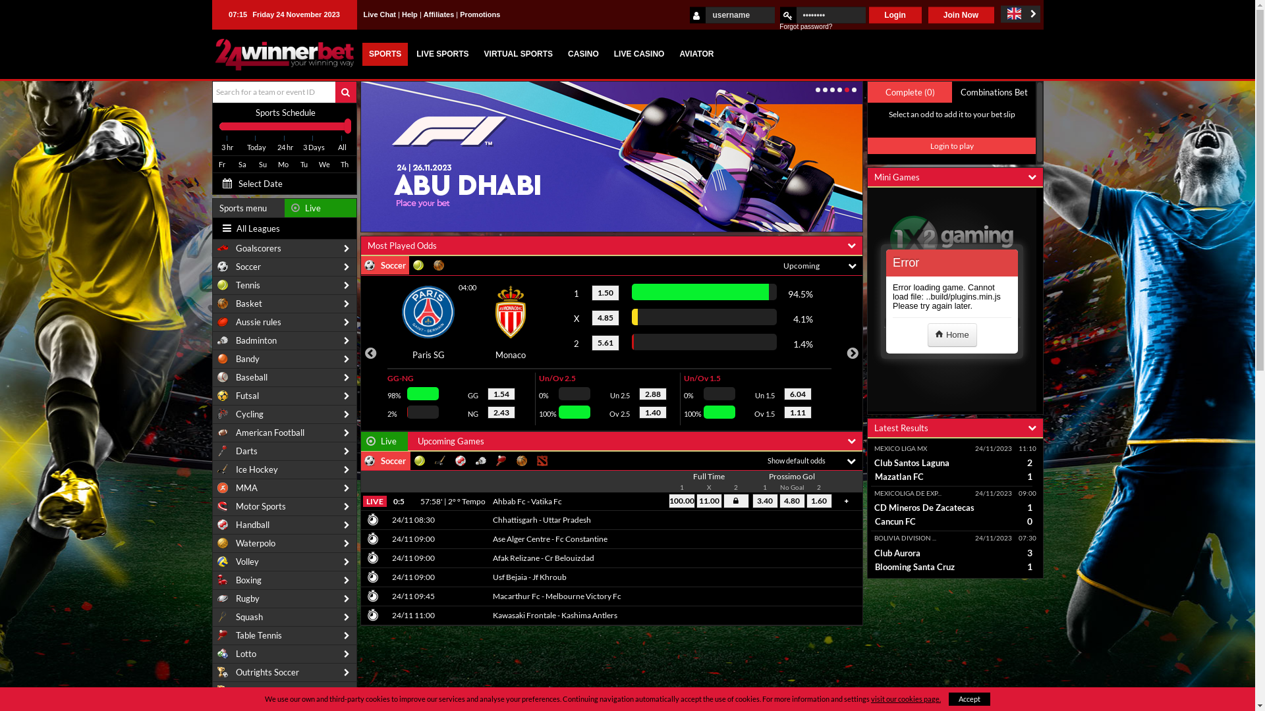 The image size is (1265, 711). Describe the element at coordinates (440, 461) in the screenshot. I see `Ice Hockey` at that location.